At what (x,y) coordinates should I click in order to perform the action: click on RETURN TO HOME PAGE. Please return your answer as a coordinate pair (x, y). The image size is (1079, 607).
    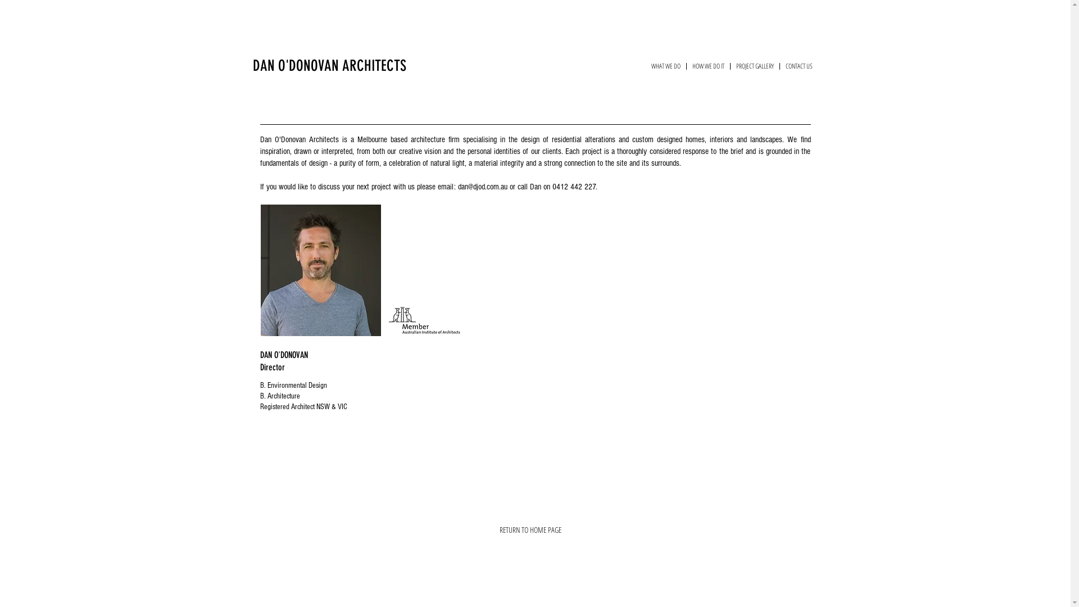
    Looking at the image, I should click on (529, 530).